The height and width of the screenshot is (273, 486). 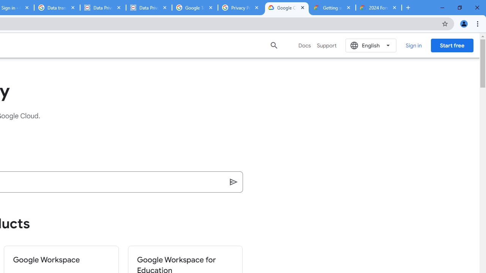 I want to click on Search, so click(x=234, y=182).